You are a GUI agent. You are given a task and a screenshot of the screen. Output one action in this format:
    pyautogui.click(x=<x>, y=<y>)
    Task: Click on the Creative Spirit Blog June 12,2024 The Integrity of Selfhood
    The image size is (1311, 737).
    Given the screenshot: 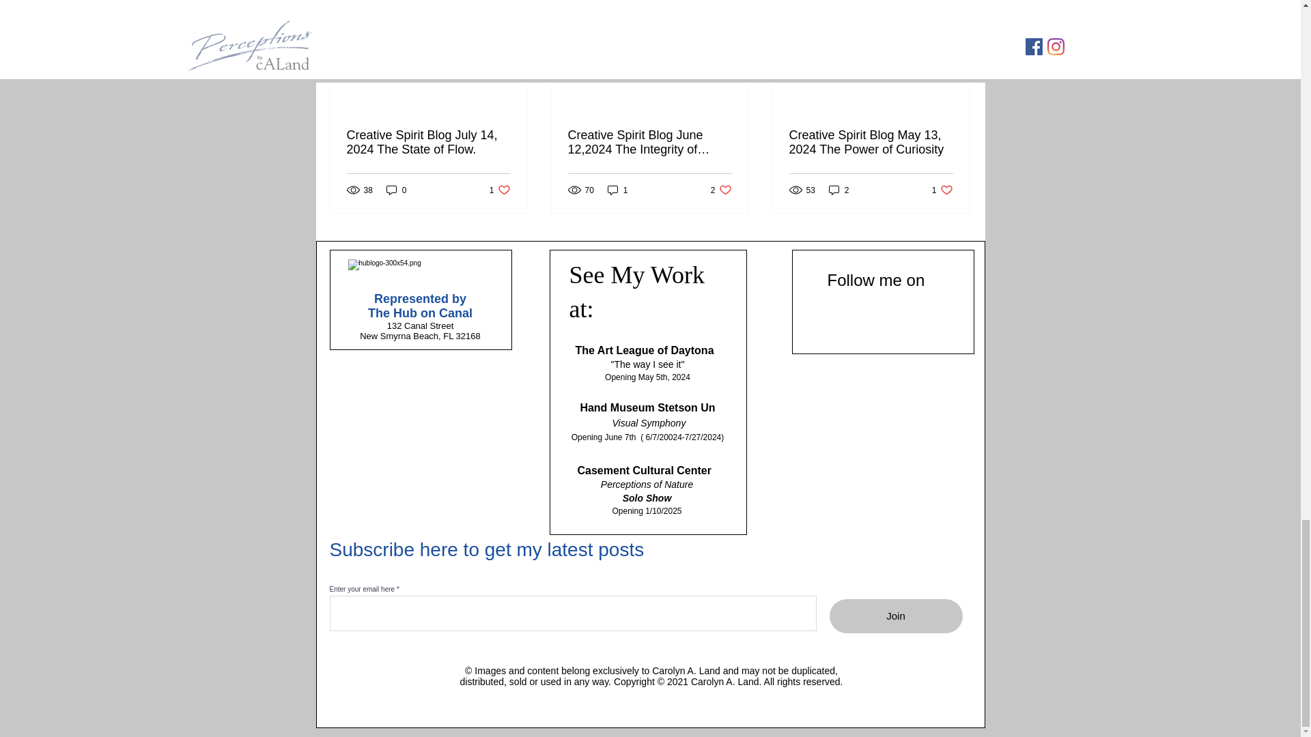 What is the action you would take?
    pyautogui.click(x=396, y=190)
    